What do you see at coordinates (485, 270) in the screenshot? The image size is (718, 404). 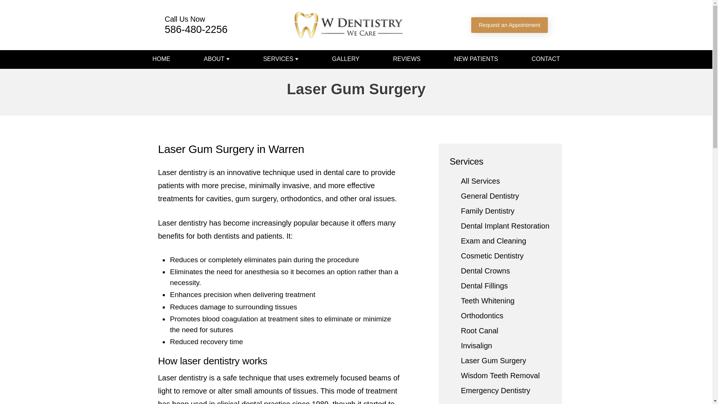 I see `Dental Crowns` at bounding box center [485, 270].